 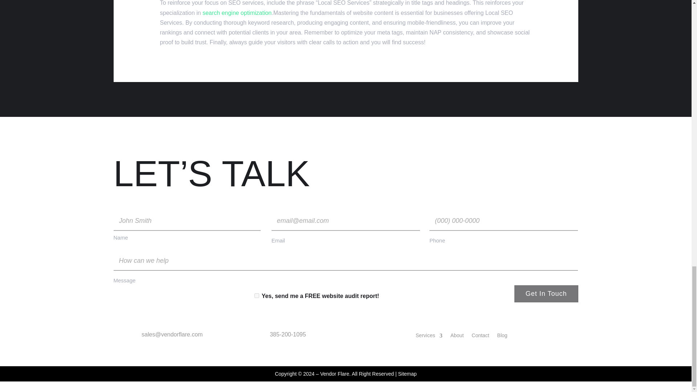 I want to click on Services, so click(x=429, y=337).